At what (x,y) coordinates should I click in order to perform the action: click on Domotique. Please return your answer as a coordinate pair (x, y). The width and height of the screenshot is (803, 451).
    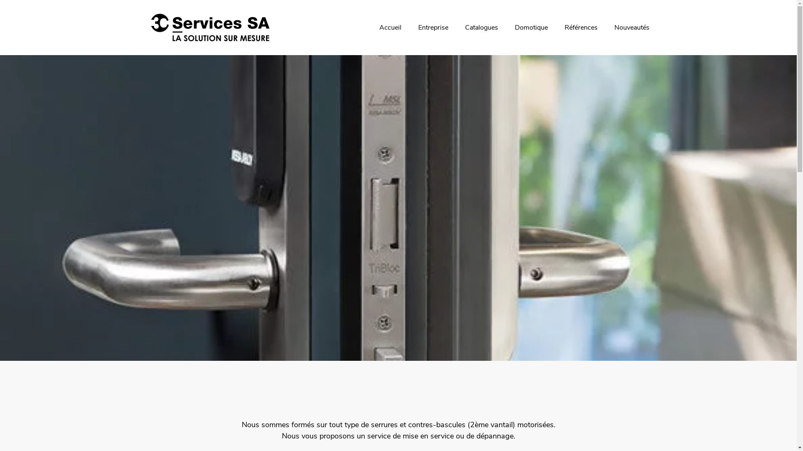
    Looking at the image, I should click on (531, 28).